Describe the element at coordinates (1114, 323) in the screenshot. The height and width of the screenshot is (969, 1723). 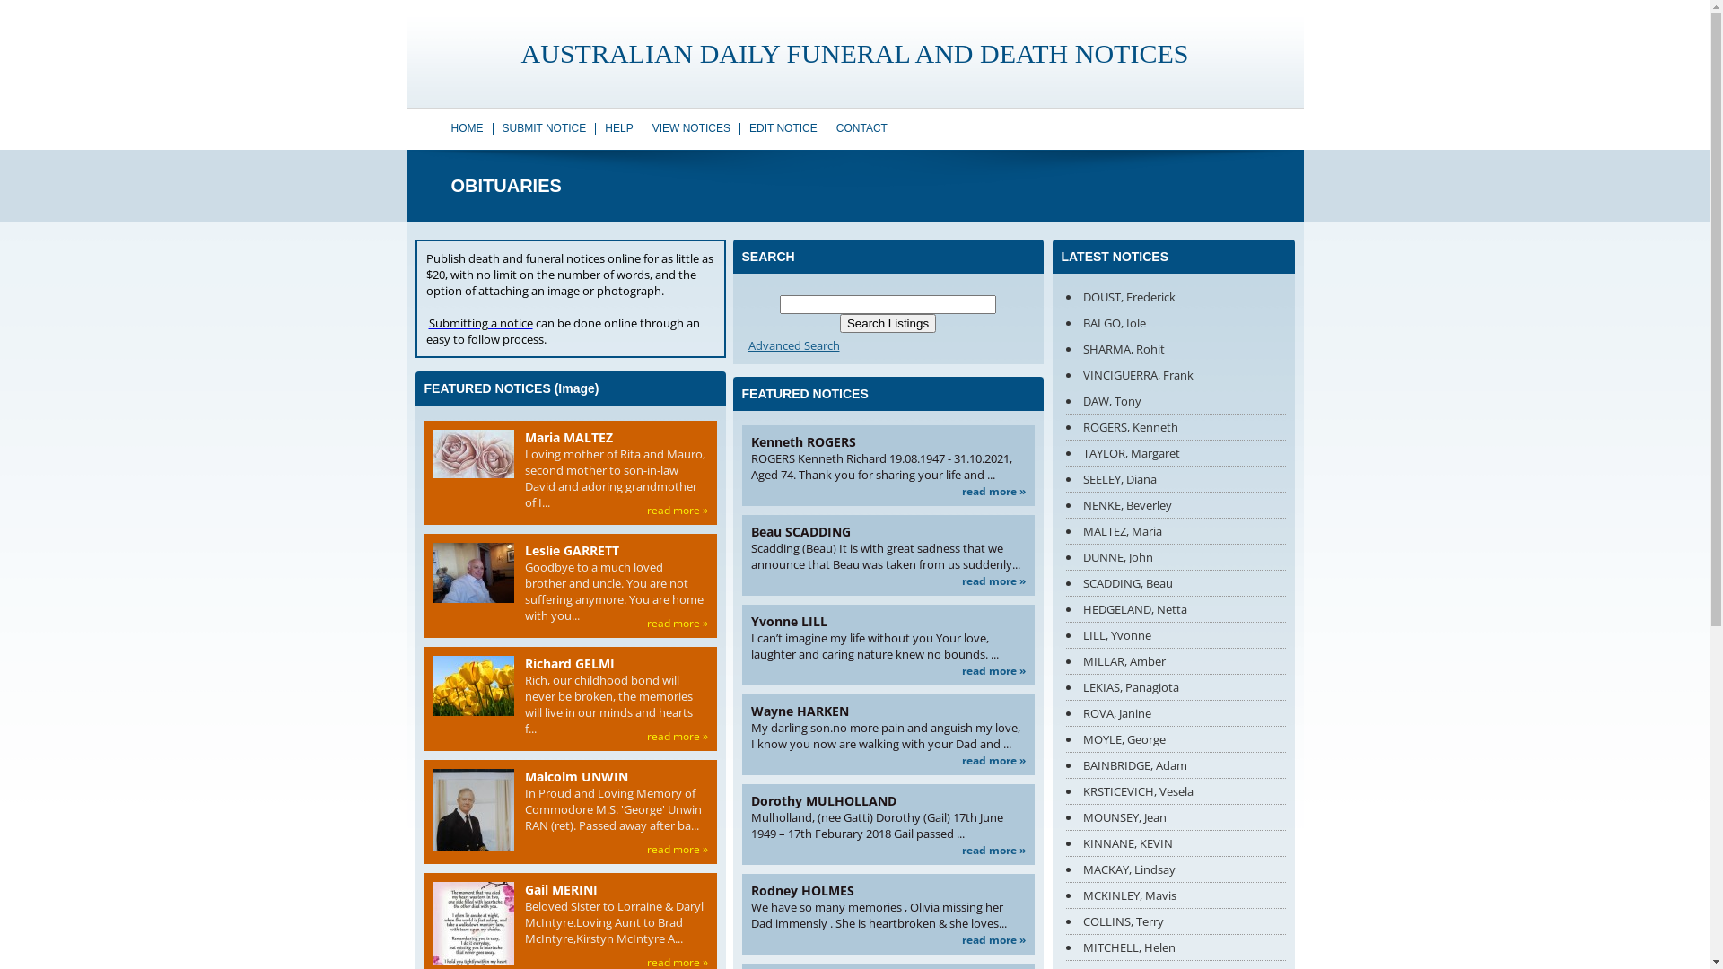
I see `BALGO, Iole` at that location.